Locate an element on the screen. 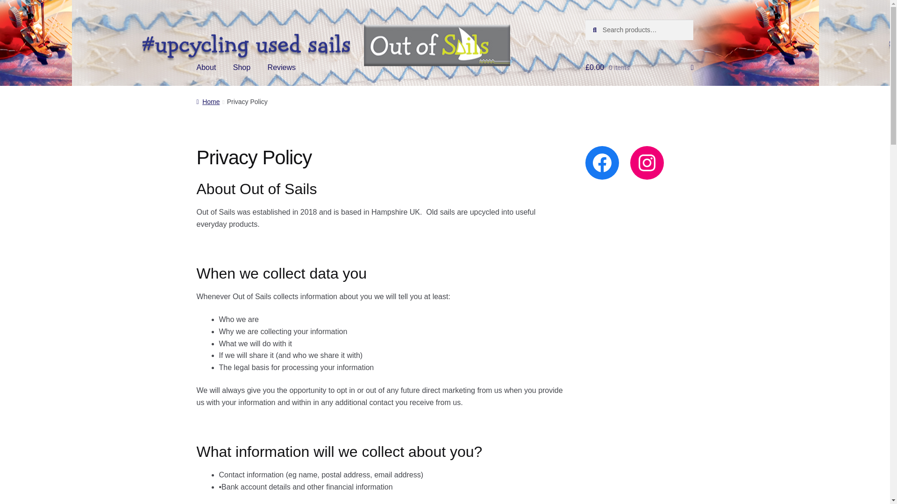 This screenshot has width=897, height=504. About is located at coordinates (206, 67).